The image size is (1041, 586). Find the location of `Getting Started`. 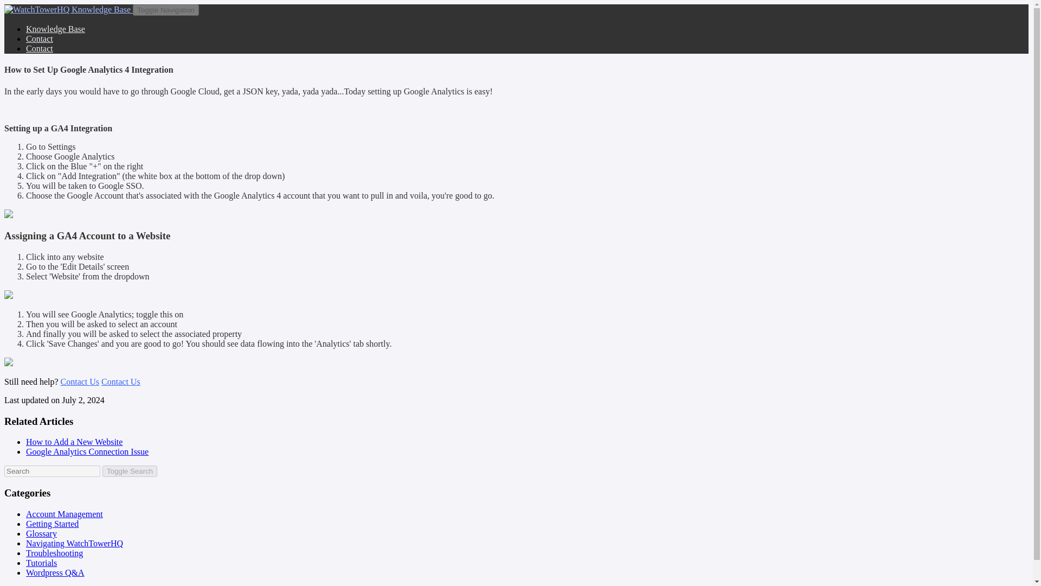

Getting Started is located at coordinates (52, 524).